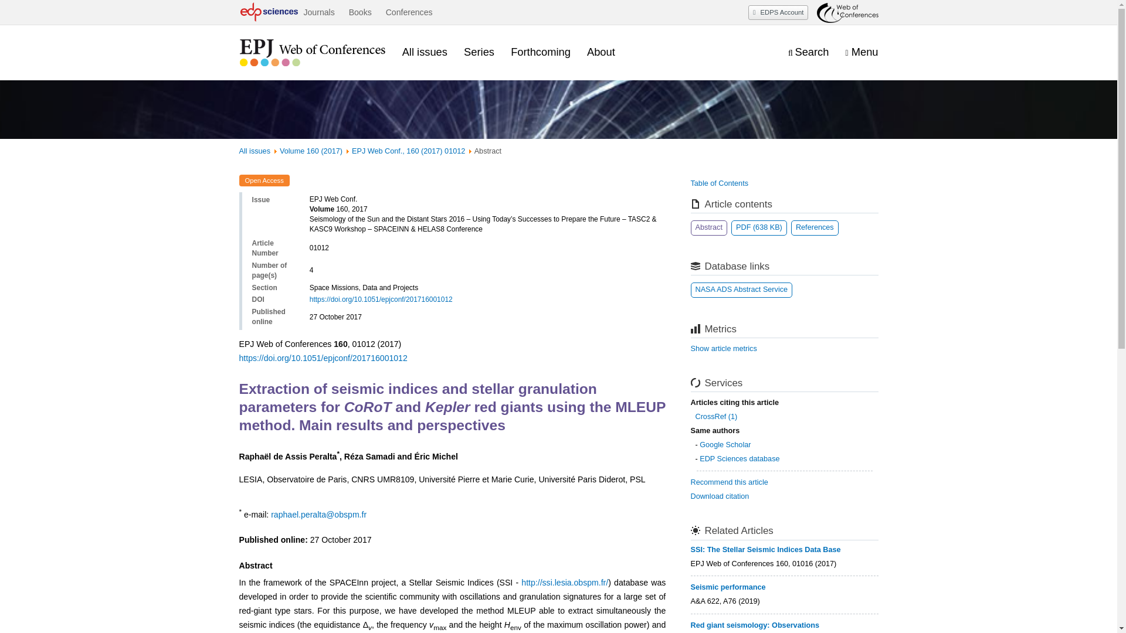 The image size is (1126, 633). What do you see at coordinates (479, 52) in the screenshot?
I see `Series` at bounding box center [479, 52].